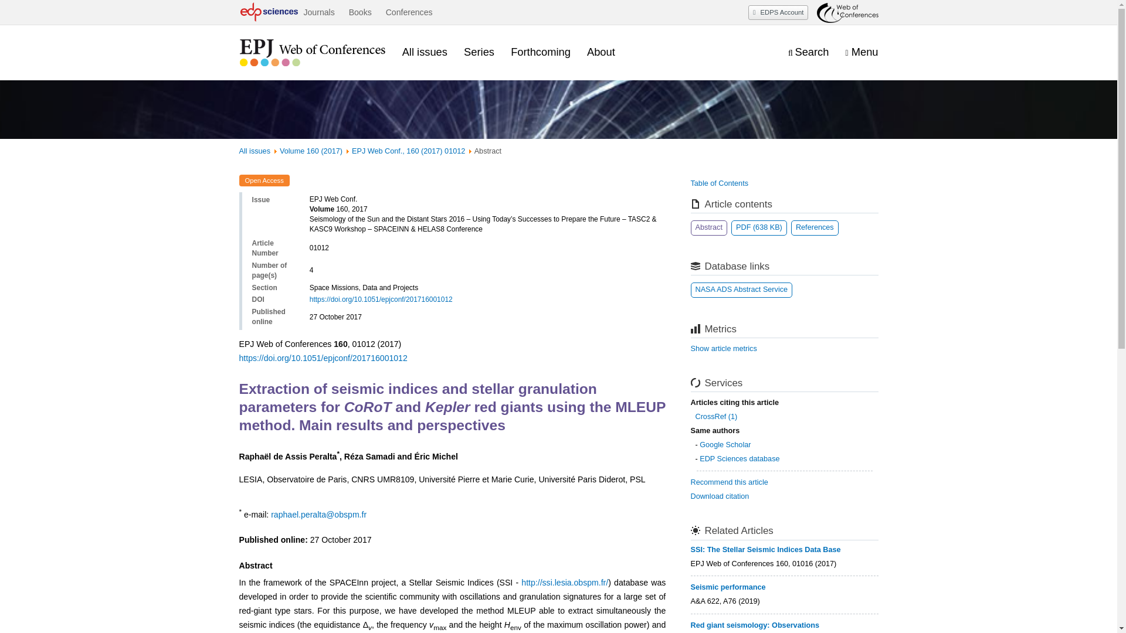 The image size is (1126, 633). What do you see at coordinates (479, 52) in the screenshot?
I see `Series` at bounding box center [479, 52].